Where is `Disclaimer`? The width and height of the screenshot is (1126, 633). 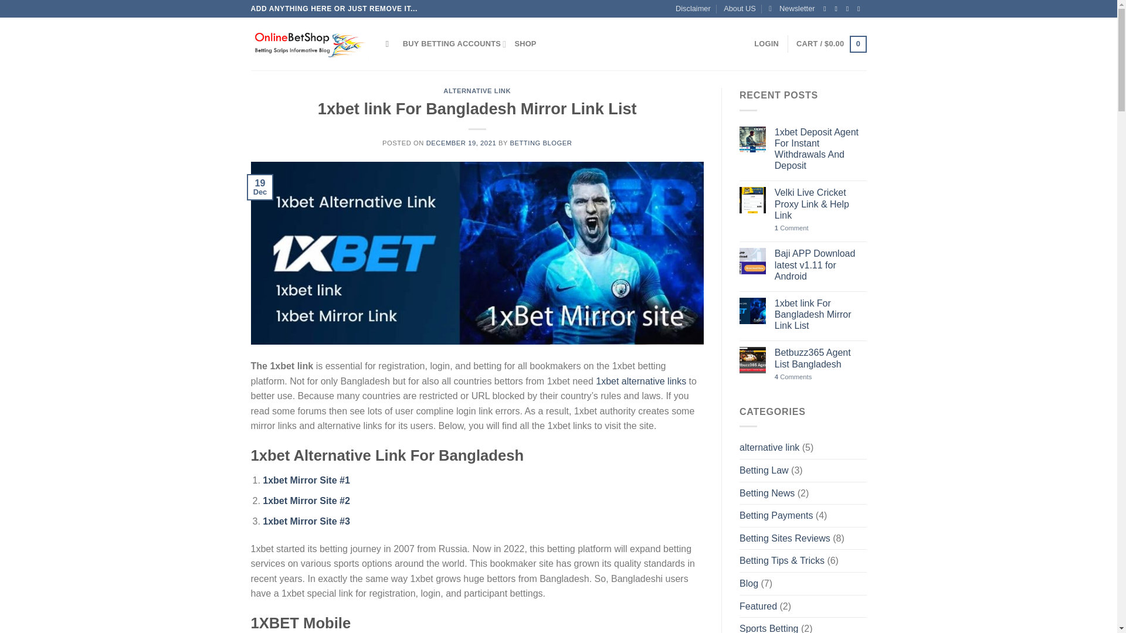 Disclaimer is located at coordinates (693, 9).